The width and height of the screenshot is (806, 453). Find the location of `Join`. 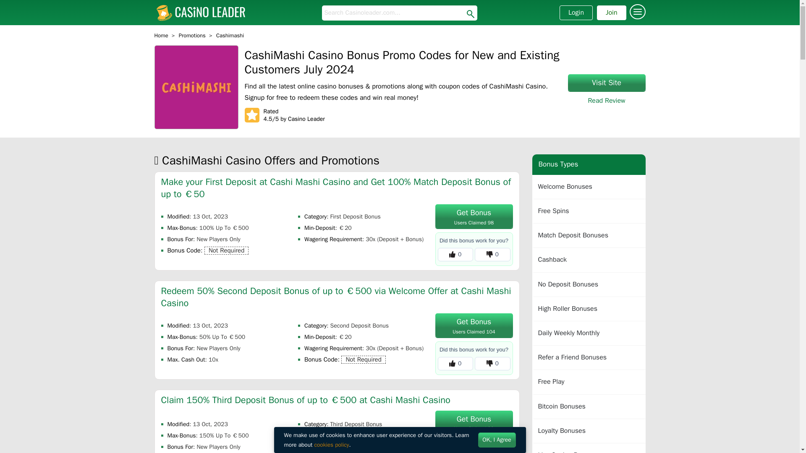

Join is located at coordinates (606, 83).